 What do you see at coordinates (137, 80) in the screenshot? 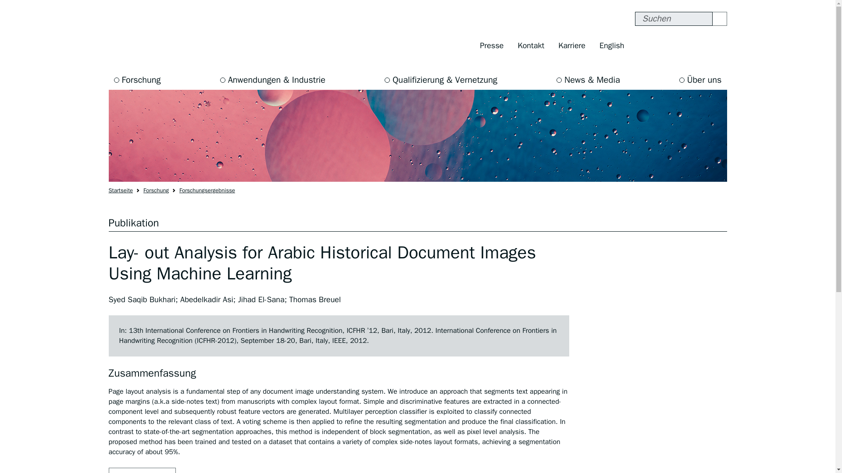
I see `Forschung` at bounding box center [137, 80].